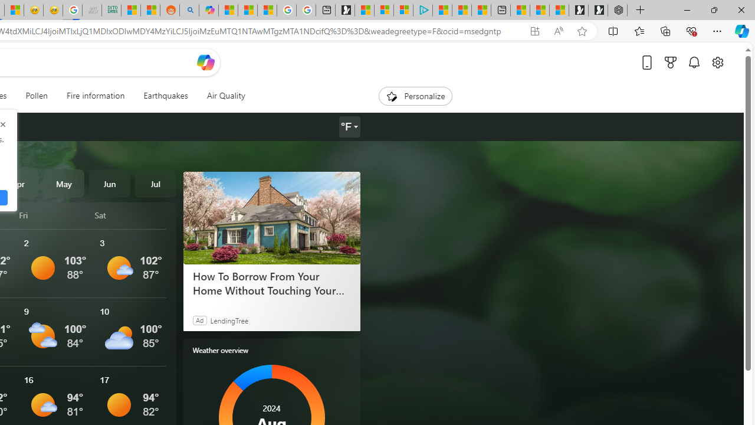 The width and height of the screenshot is (755, 425). I want to click on LendingTree, so click(229, 320).